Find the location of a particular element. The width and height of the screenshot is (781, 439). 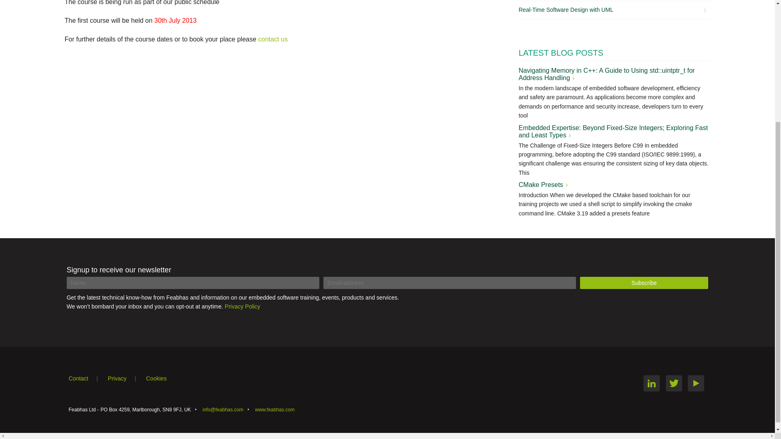

Youtube is located at coordinates (696, 383).